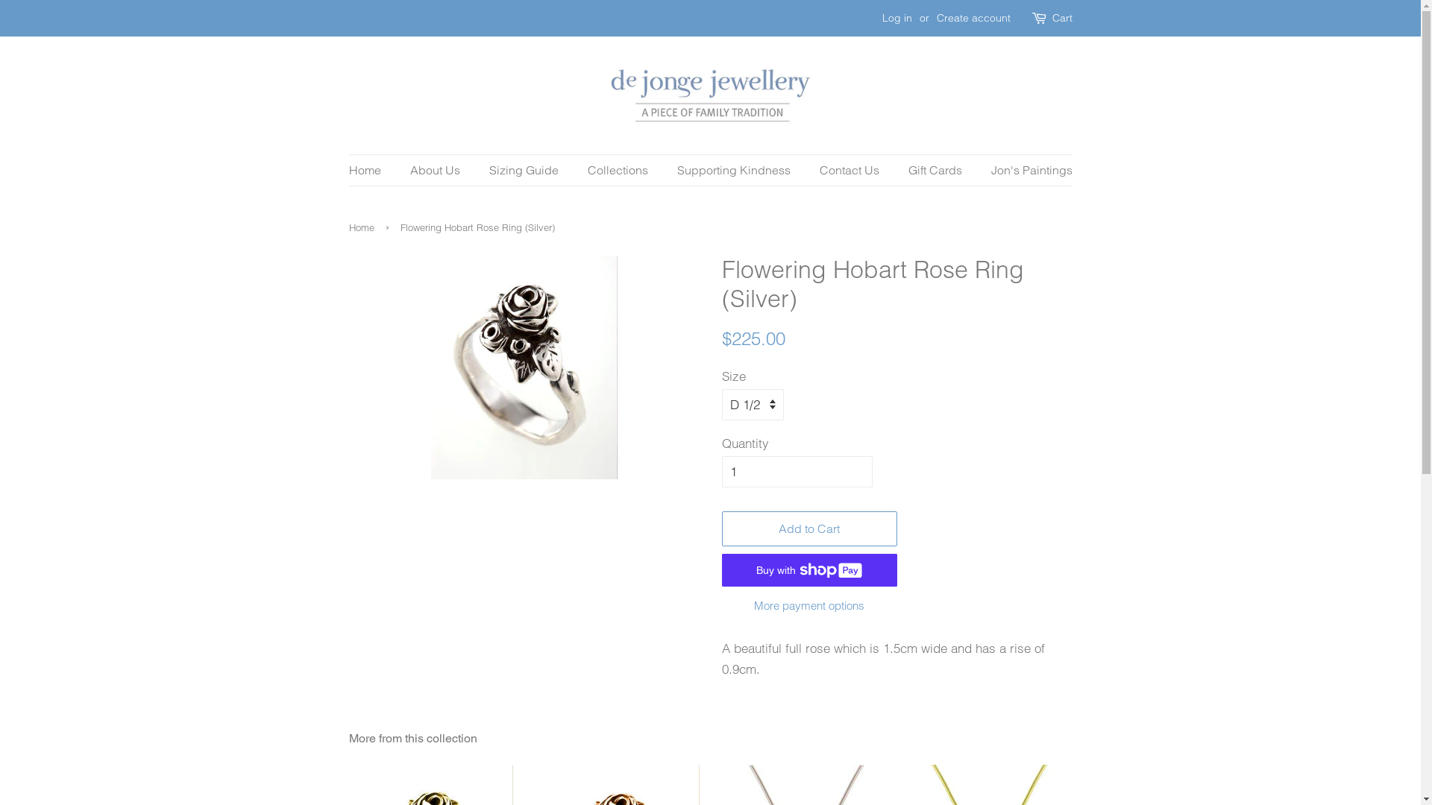 Image resolution: width=1432 pixels, height=805 pixels. I want to click on Supporting Kindness, so click(735, 170).